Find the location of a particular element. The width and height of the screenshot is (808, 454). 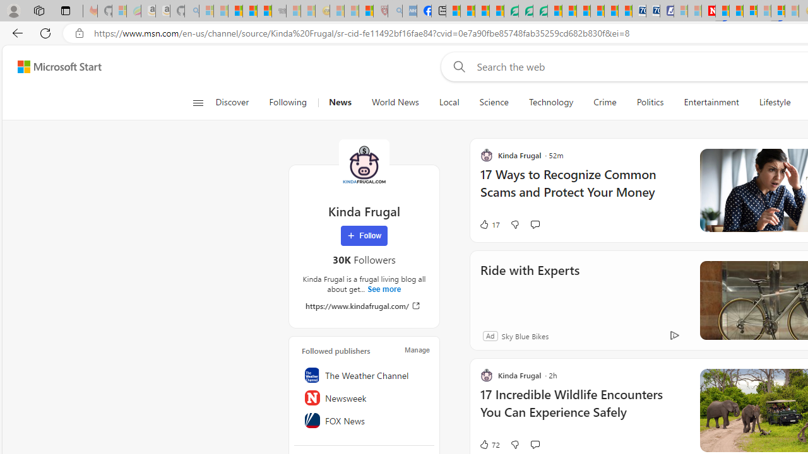

Class: button-glyph is located at coordinates (198, 102).